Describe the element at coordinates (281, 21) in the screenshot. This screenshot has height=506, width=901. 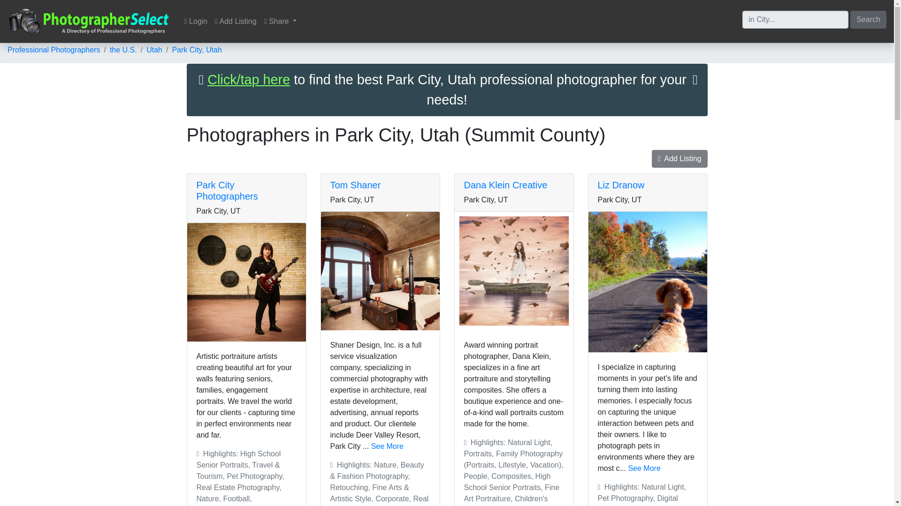
I see `Share` at that location.